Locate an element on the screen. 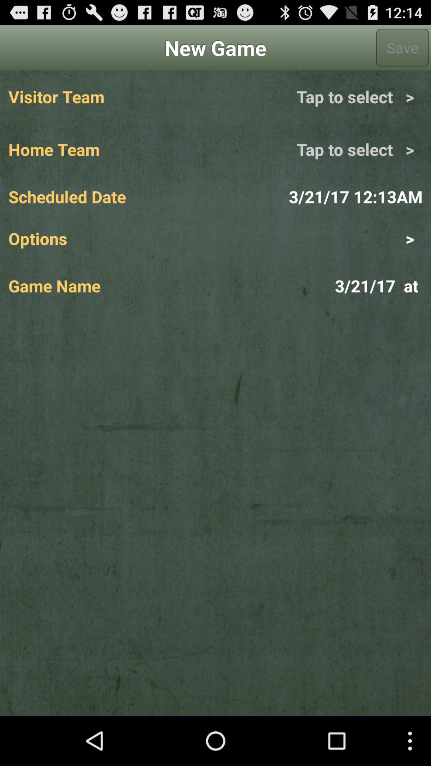 This screenshot has width=431, height=766. open >   icon is located at coordinates (319, 238).